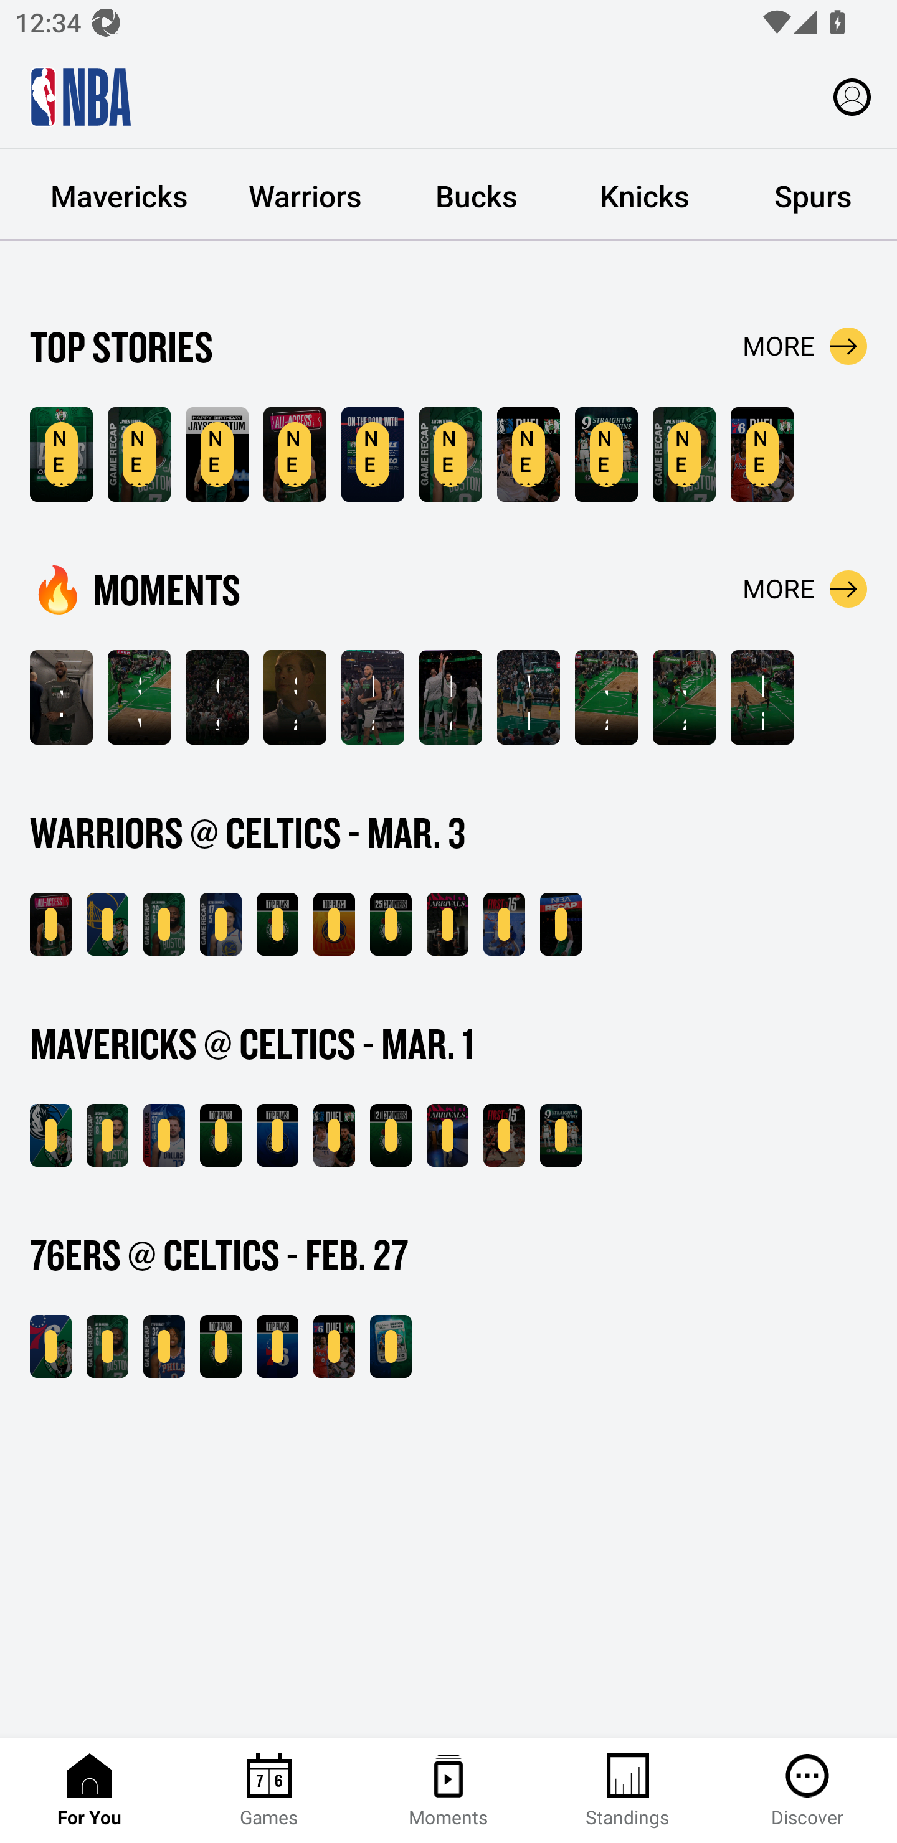 The image size is (897, 1843). I want to click on NEW BOS 140, GSW 88 - Mar 3, so click(107, 924).